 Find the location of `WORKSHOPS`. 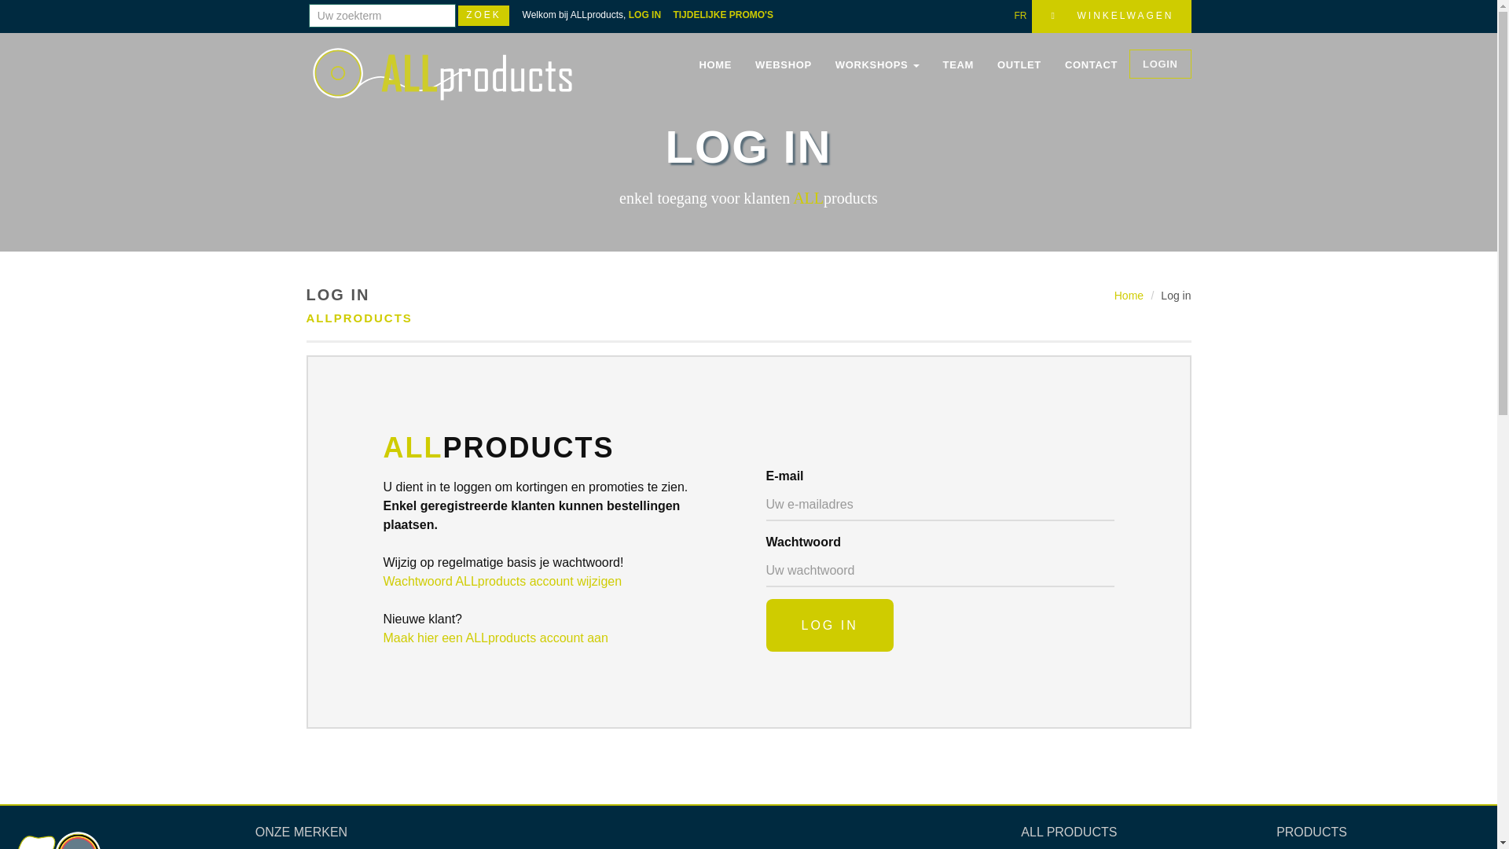

WORKSHOPS is located at coordinates (877, 65).